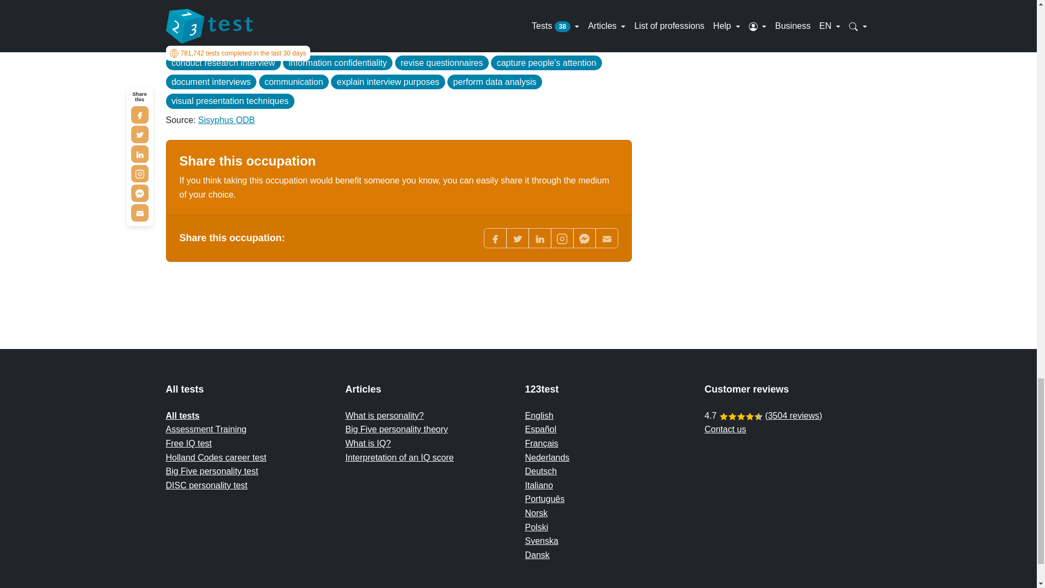  I want to click on  Twitter, so click(517, 238).